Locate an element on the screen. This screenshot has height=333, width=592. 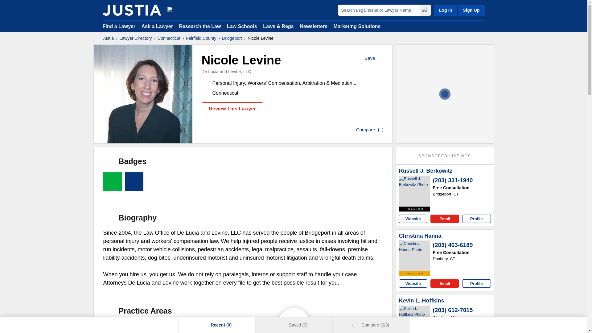
Review This Lawyer is located at coordinates (232, 109).